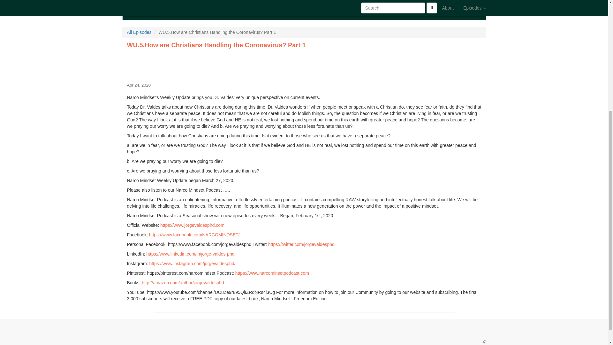  I want to click on WU.5.How are Christians Handling the Coronavirus? Part 1, so click(304, 65).